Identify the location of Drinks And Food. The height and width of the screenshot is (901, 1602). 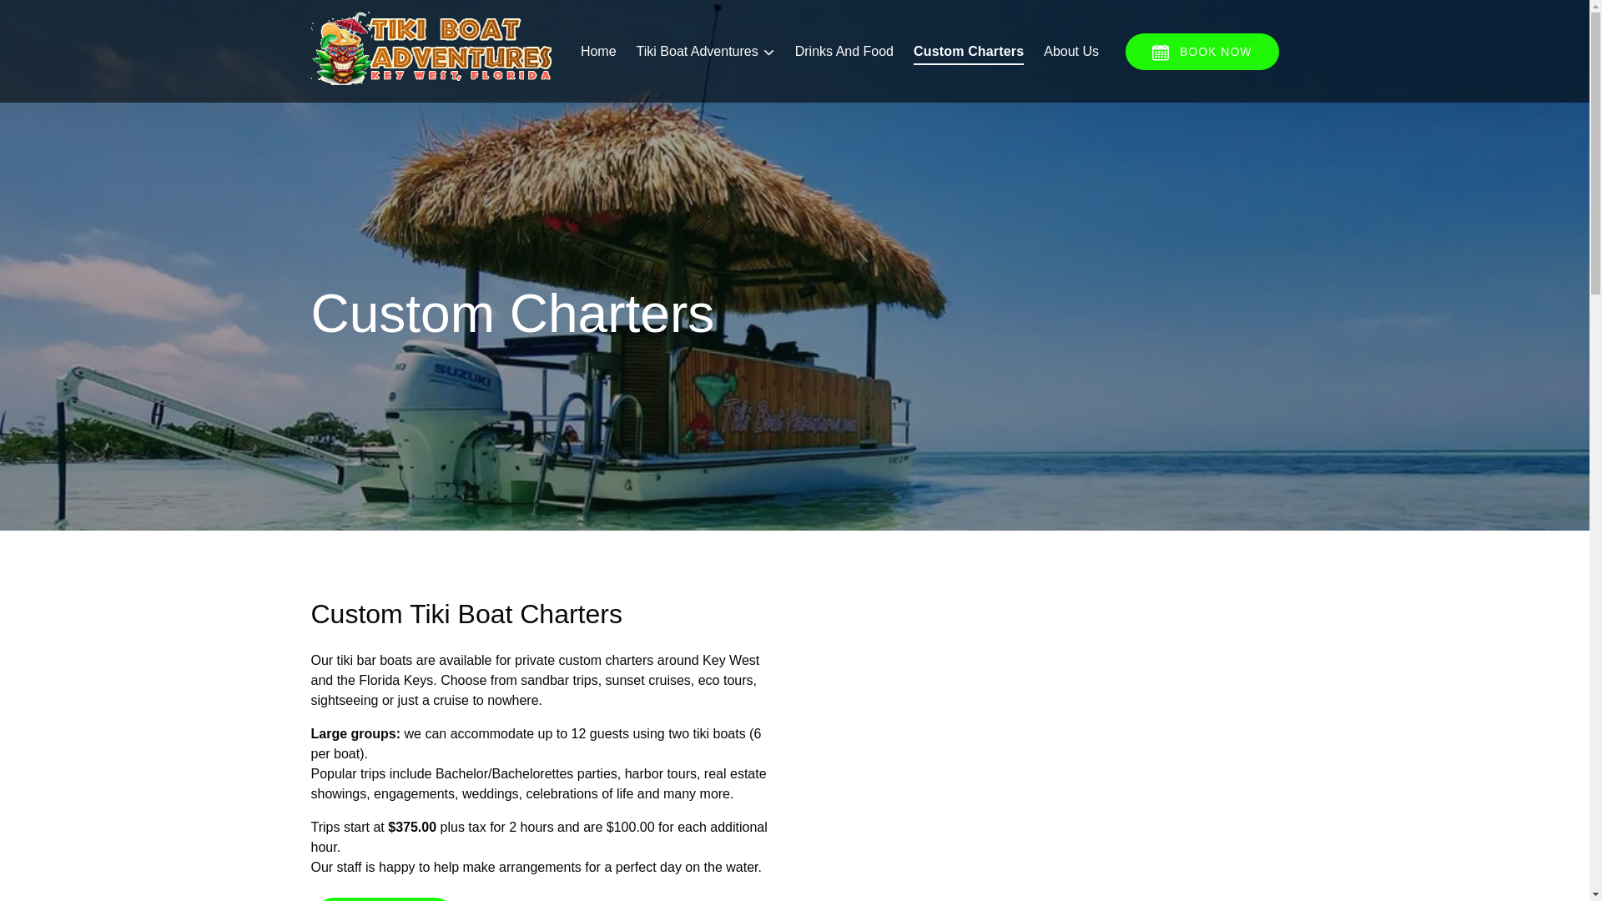
(844, 52).